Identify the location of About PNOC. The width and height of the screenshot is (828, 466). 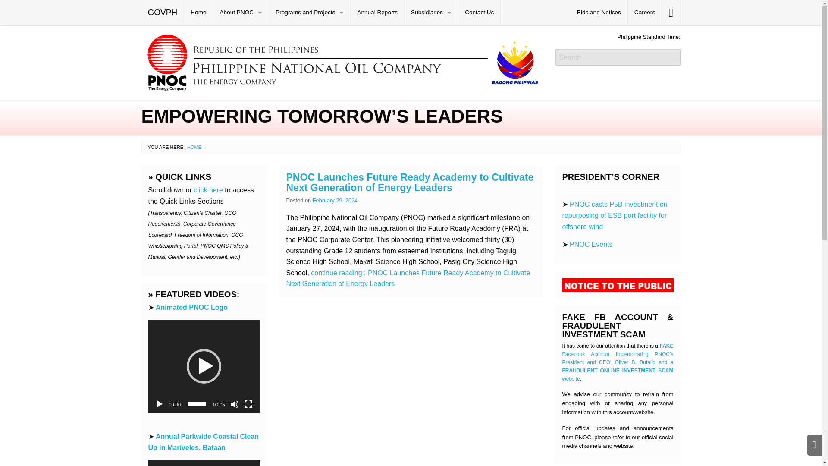
(241, 13).